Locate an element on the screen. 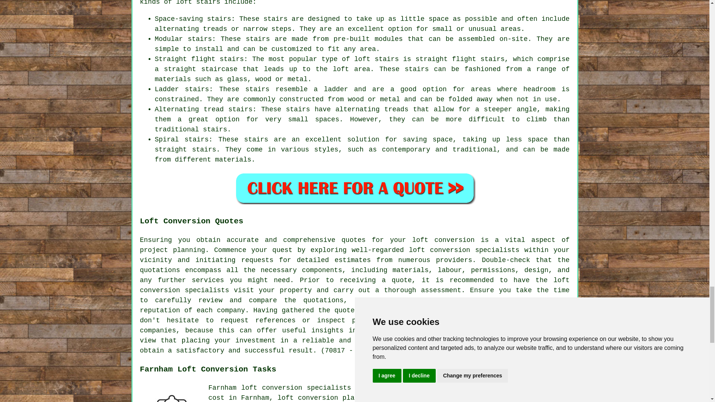  Farnham Loft Conversion Tasks is located at coordinates (171, 392).